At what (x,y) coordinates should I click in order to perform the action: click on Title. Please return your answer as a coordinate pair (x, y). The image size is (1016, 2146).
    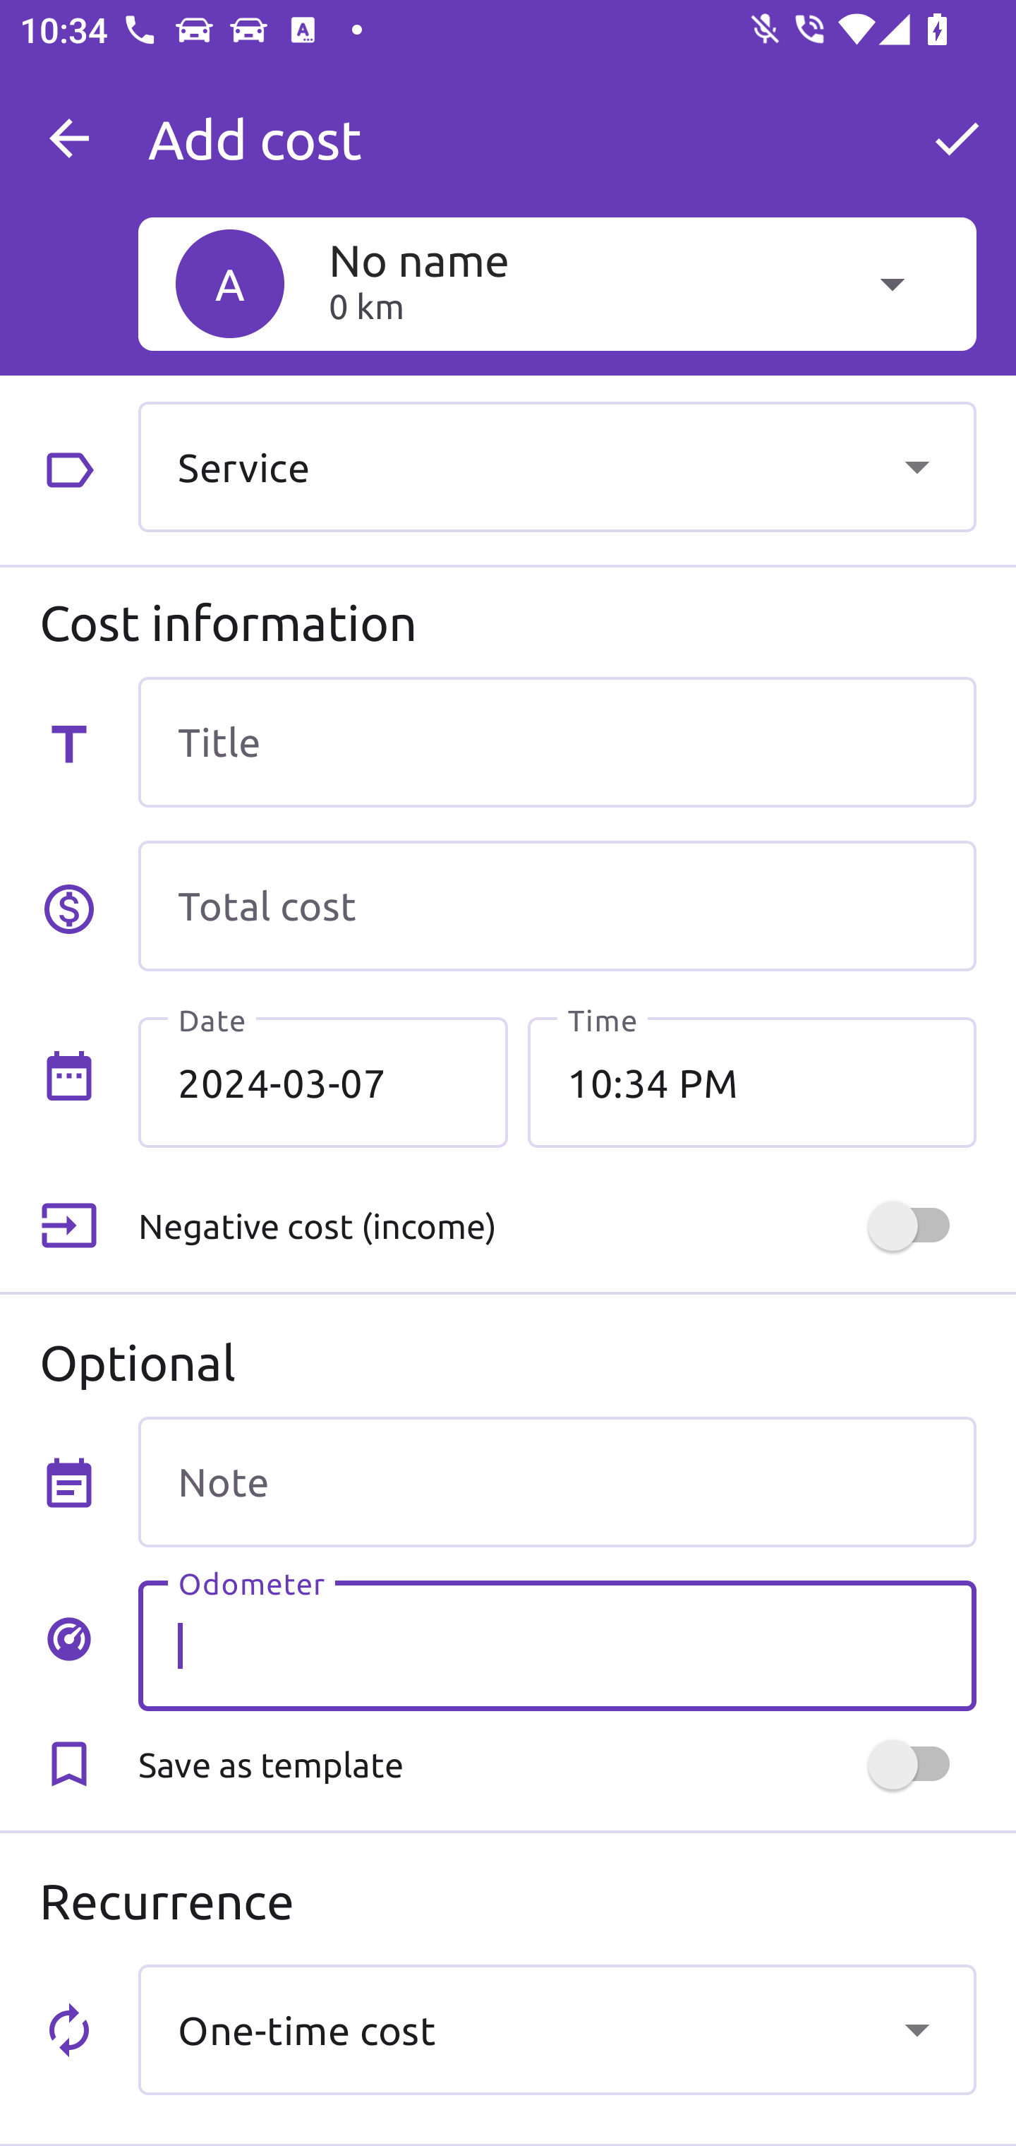
    Looking at the image, I should click on (557, 741).